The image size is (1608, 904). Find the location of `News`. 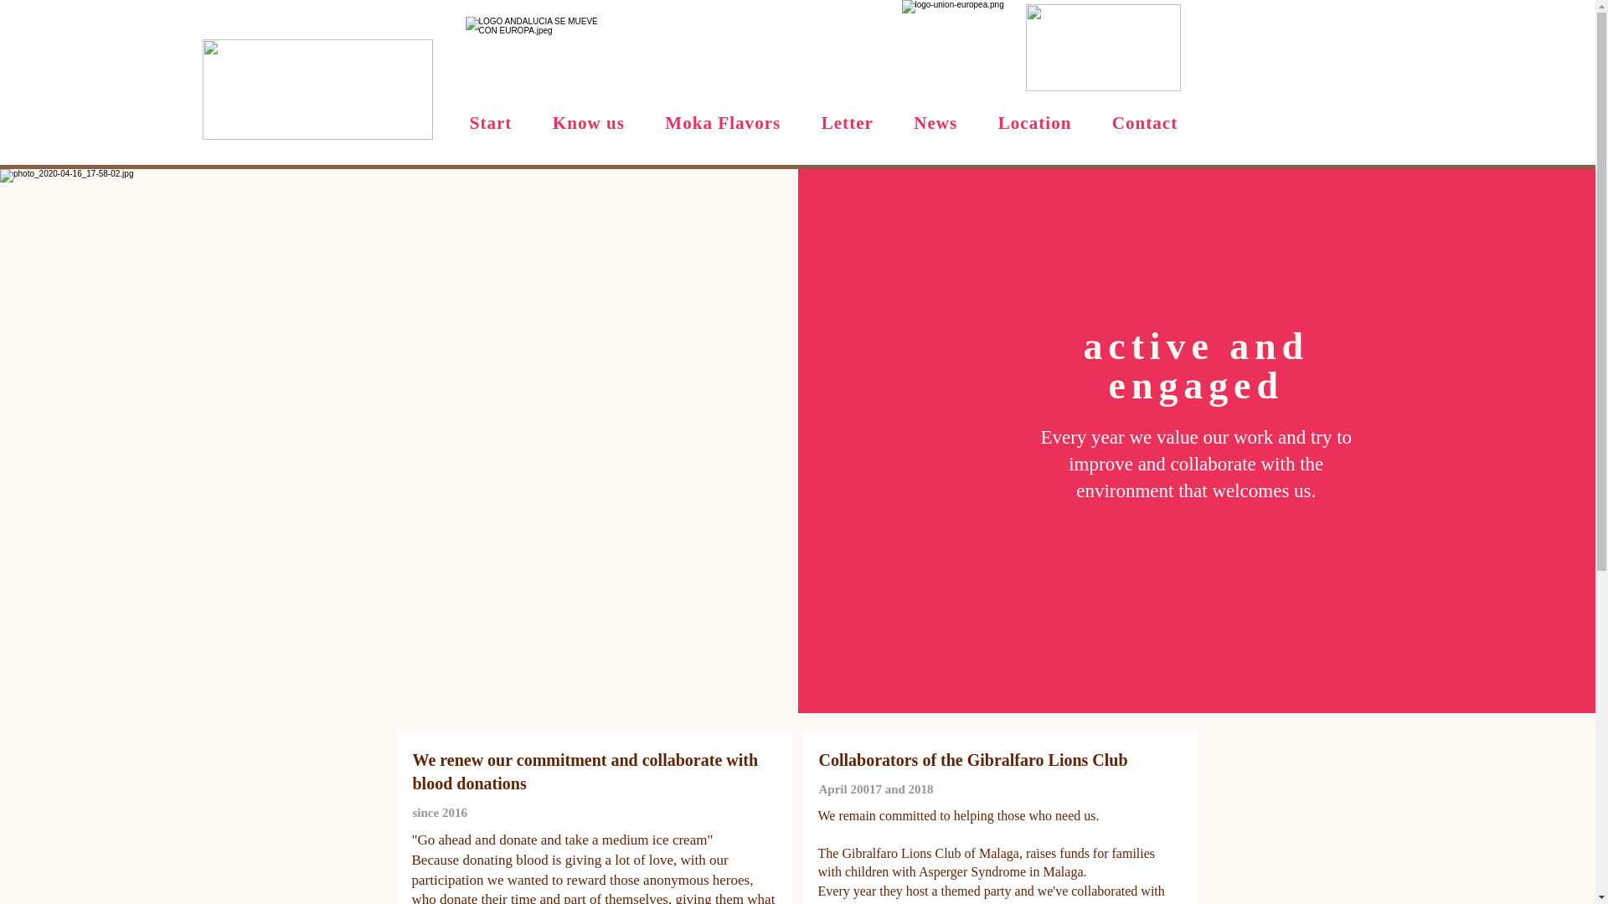

News is located at coordinates (935, 123).